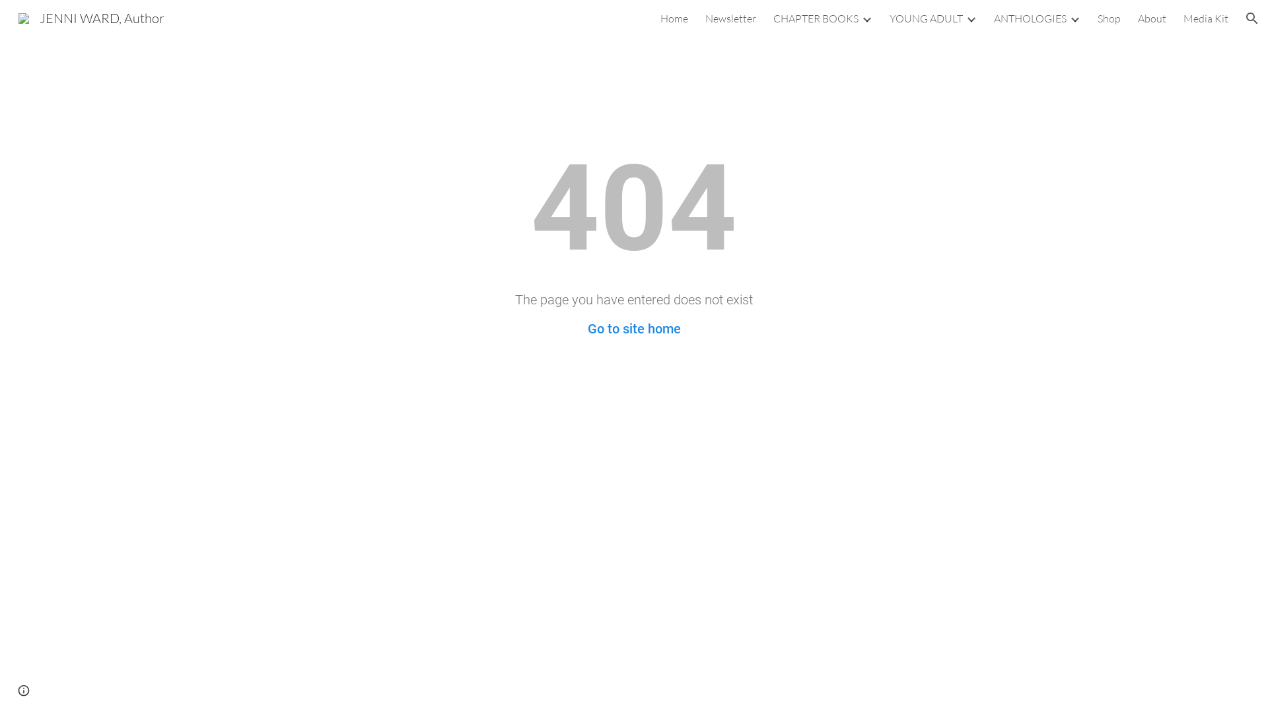 The image size is (1268, 713). I want to click on Shop, so click(1109, 18).